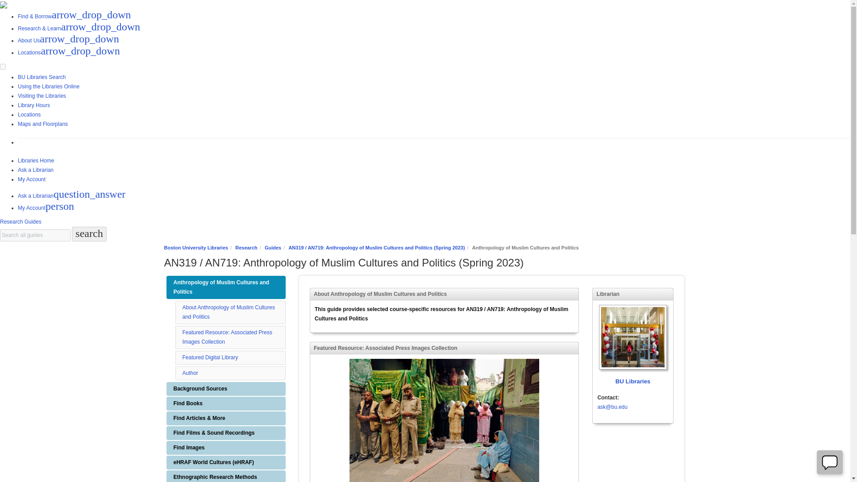 The image size is (857, 482). I want to click on Locations, so click(29, 114).